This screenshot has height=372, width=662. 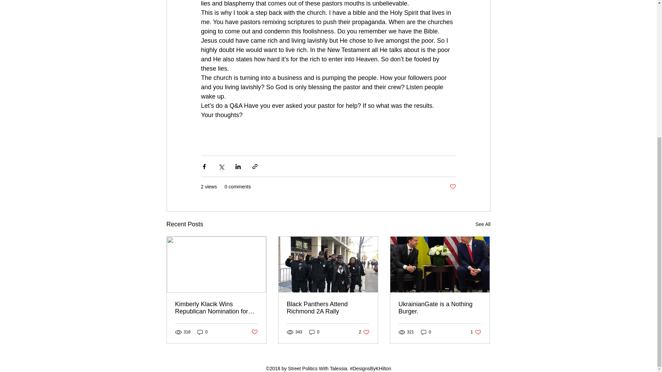 What do you see at coordinates (483, 225) in the screenshot?
I see `Kimberly Klacik Wins Republican Nomination for MD-7` at bounding box center [483, 225].